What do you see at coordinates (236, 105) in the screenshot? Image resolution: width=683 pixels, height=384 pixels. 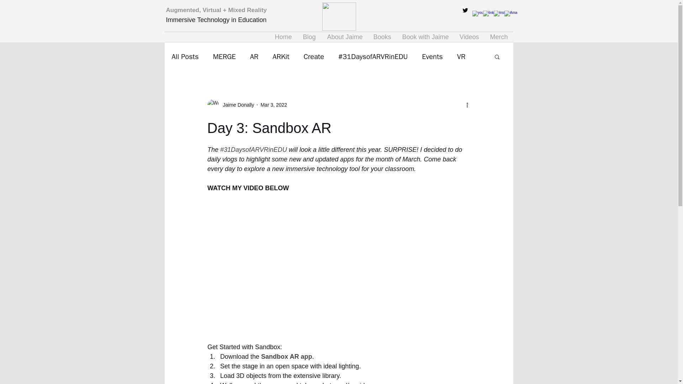 I see `Jaime Donally` at bounding box center [236, 105].